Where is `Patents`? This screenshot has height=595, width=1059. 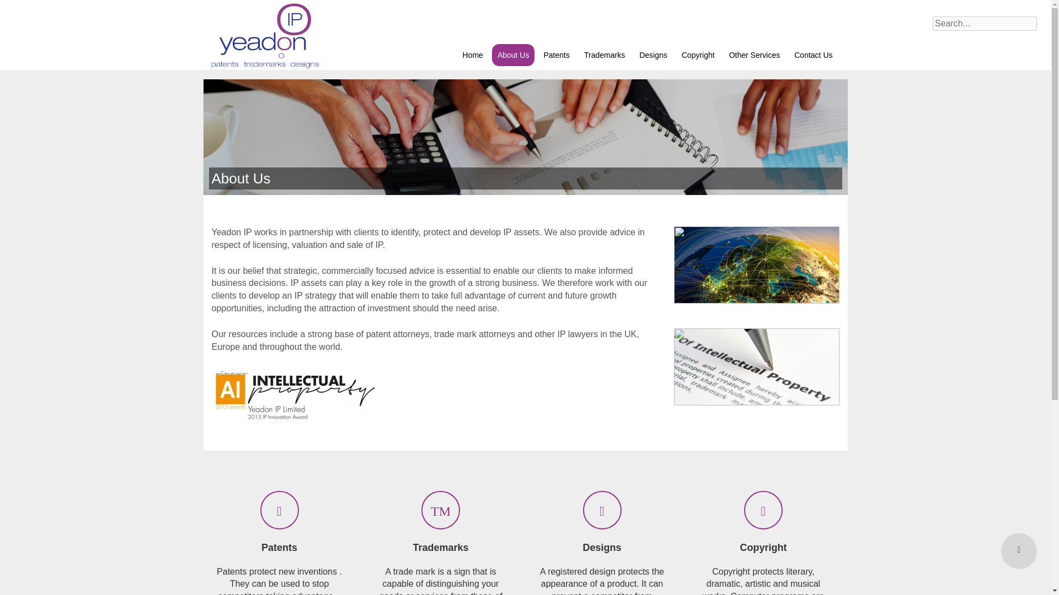
Patents is located at coordinates (556, 55).